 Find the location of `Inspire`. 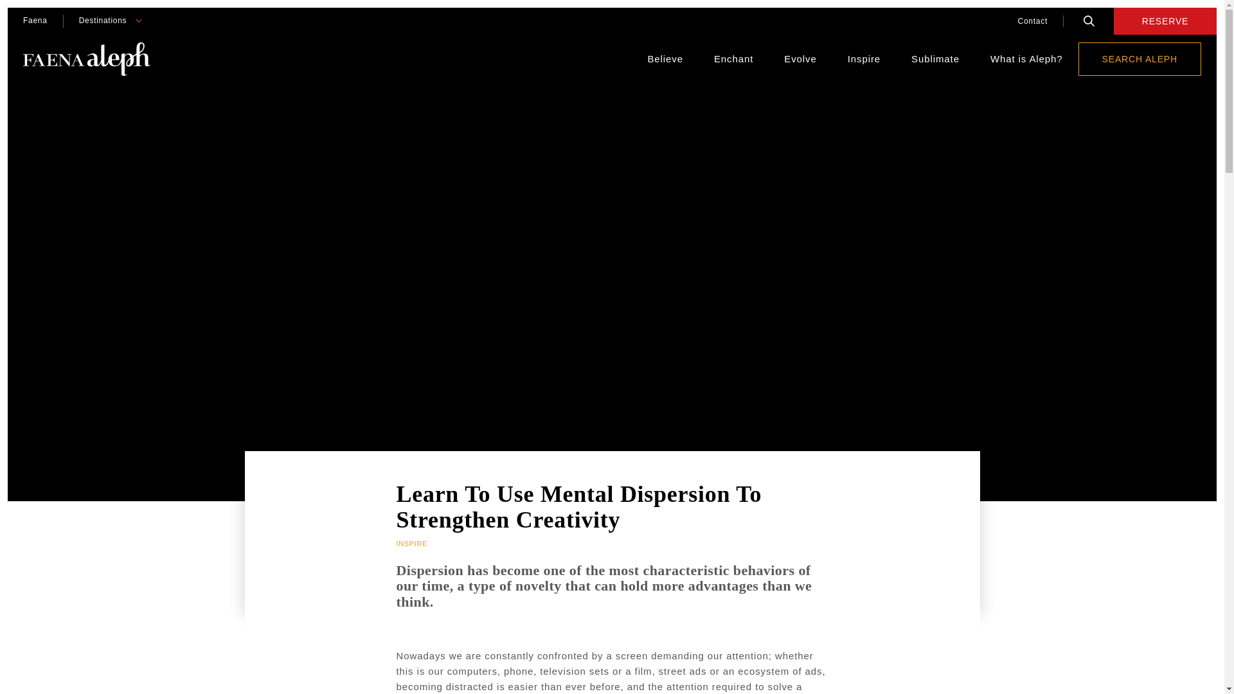

Inspire is located at coordinates (864, 59).